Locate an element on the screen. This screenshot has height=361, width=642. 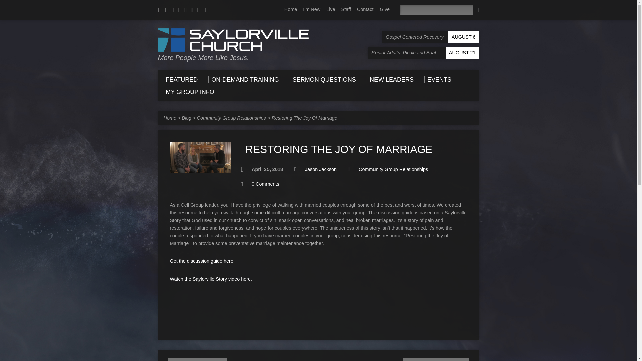
Give is located at coordinates (385, 9).